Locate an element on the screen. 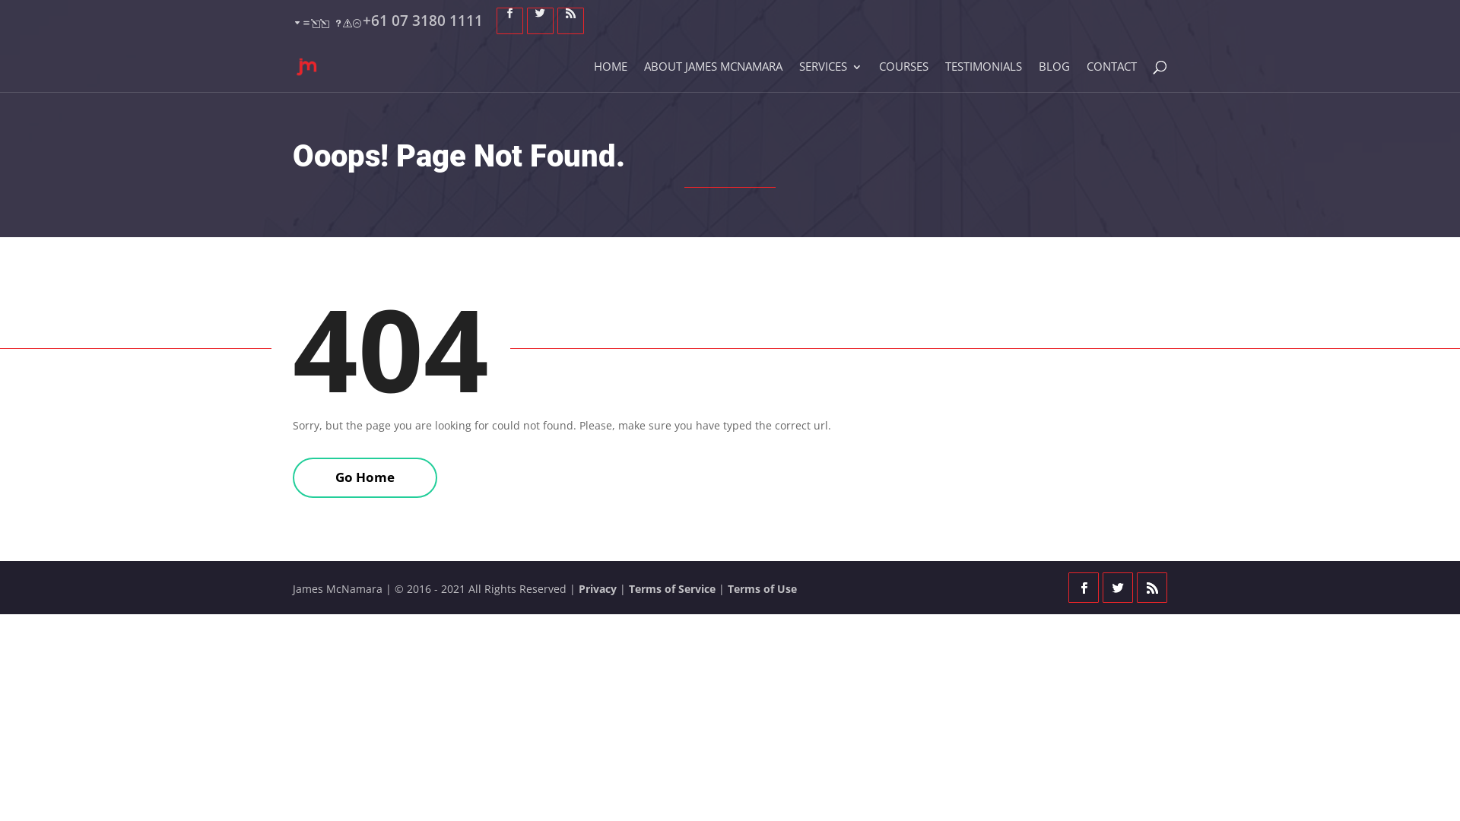  Go Home is located at coordinates (365, 477).